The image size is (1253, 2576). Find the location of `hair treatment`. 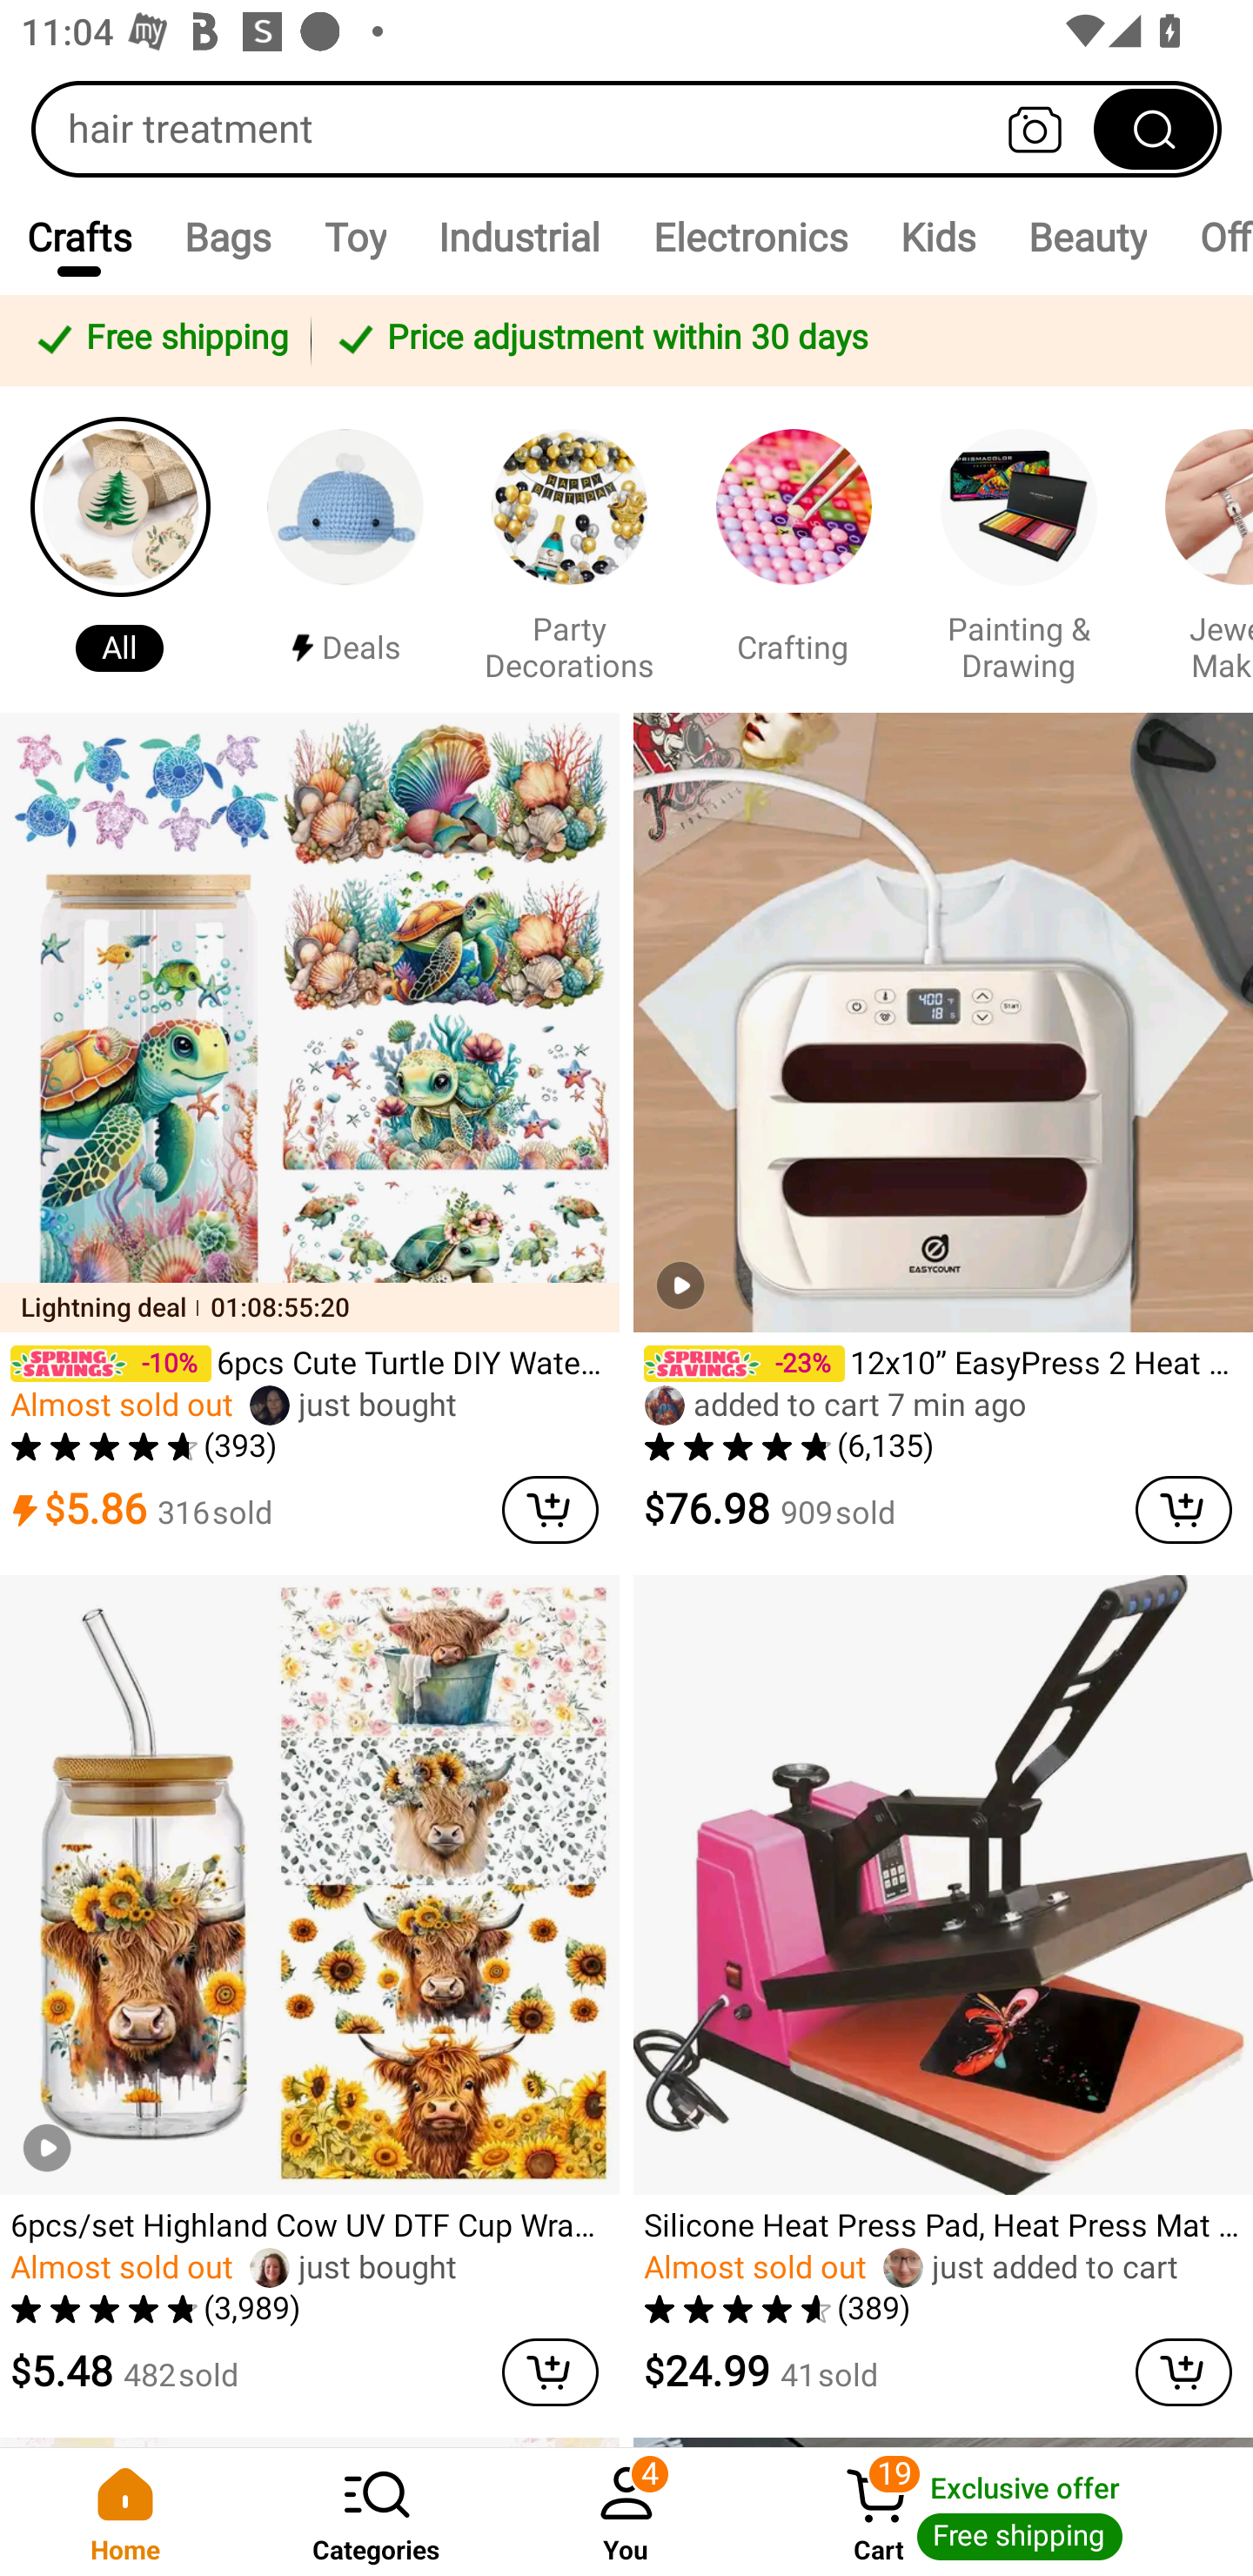

hair treatment is located at coordinates (626, 129).